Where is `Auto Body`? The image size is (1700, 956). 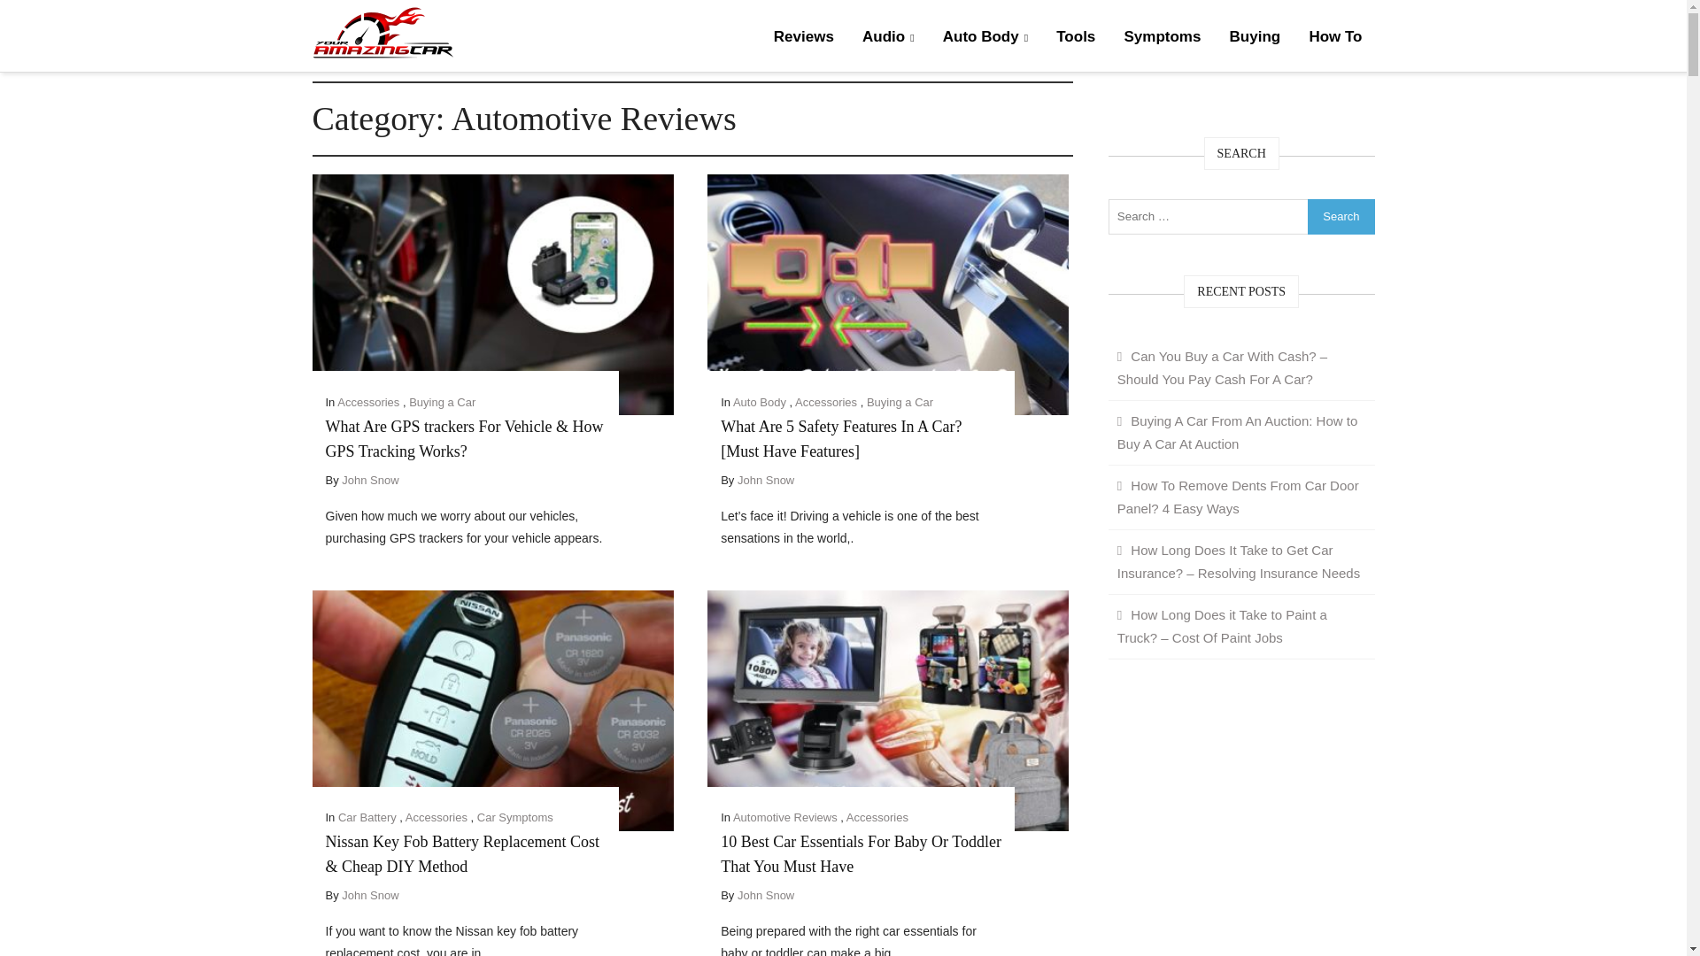 Auto Body is located at coordinates (985, 37).